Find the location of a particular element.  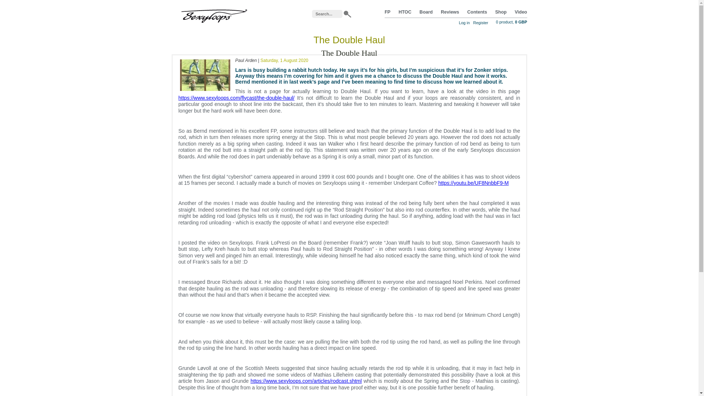

Reviews is located at coordinates (450, 12).